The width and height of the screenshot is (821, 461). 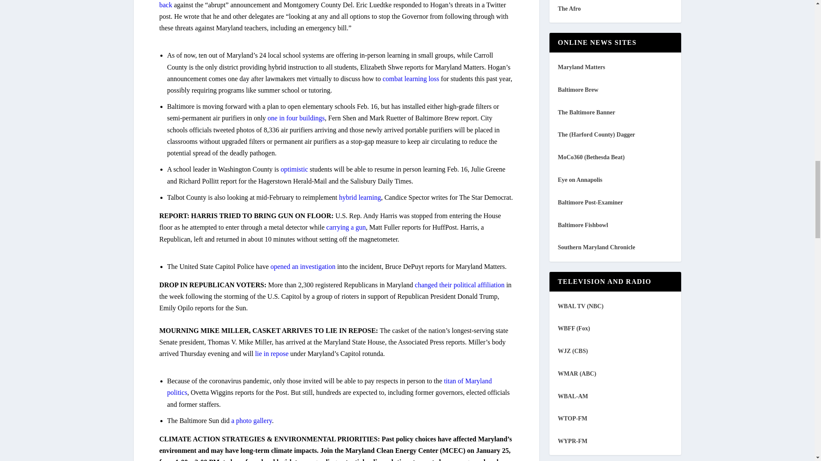 What do you see at coordinates (346, 227) in the screenshot?
I see `carrying a gun` at bounding box center [346, 227].